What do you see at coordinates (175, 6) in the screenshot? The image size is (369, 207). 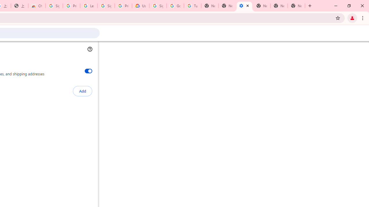 I see `Google Account Help` at bounding box center [175, 6].